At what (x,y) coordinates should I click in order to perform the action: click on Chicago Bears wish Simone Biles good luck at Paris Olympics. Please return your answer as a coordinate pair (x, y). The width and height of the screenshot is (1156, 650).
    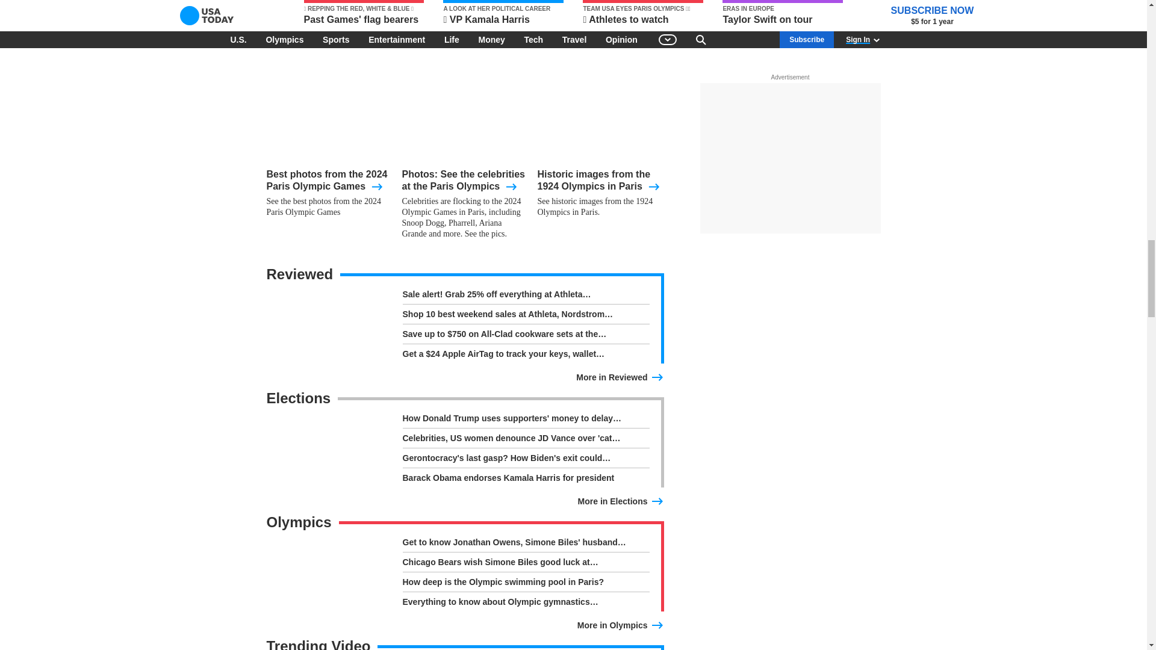
    Looking at the image, I should click on (525, 565).